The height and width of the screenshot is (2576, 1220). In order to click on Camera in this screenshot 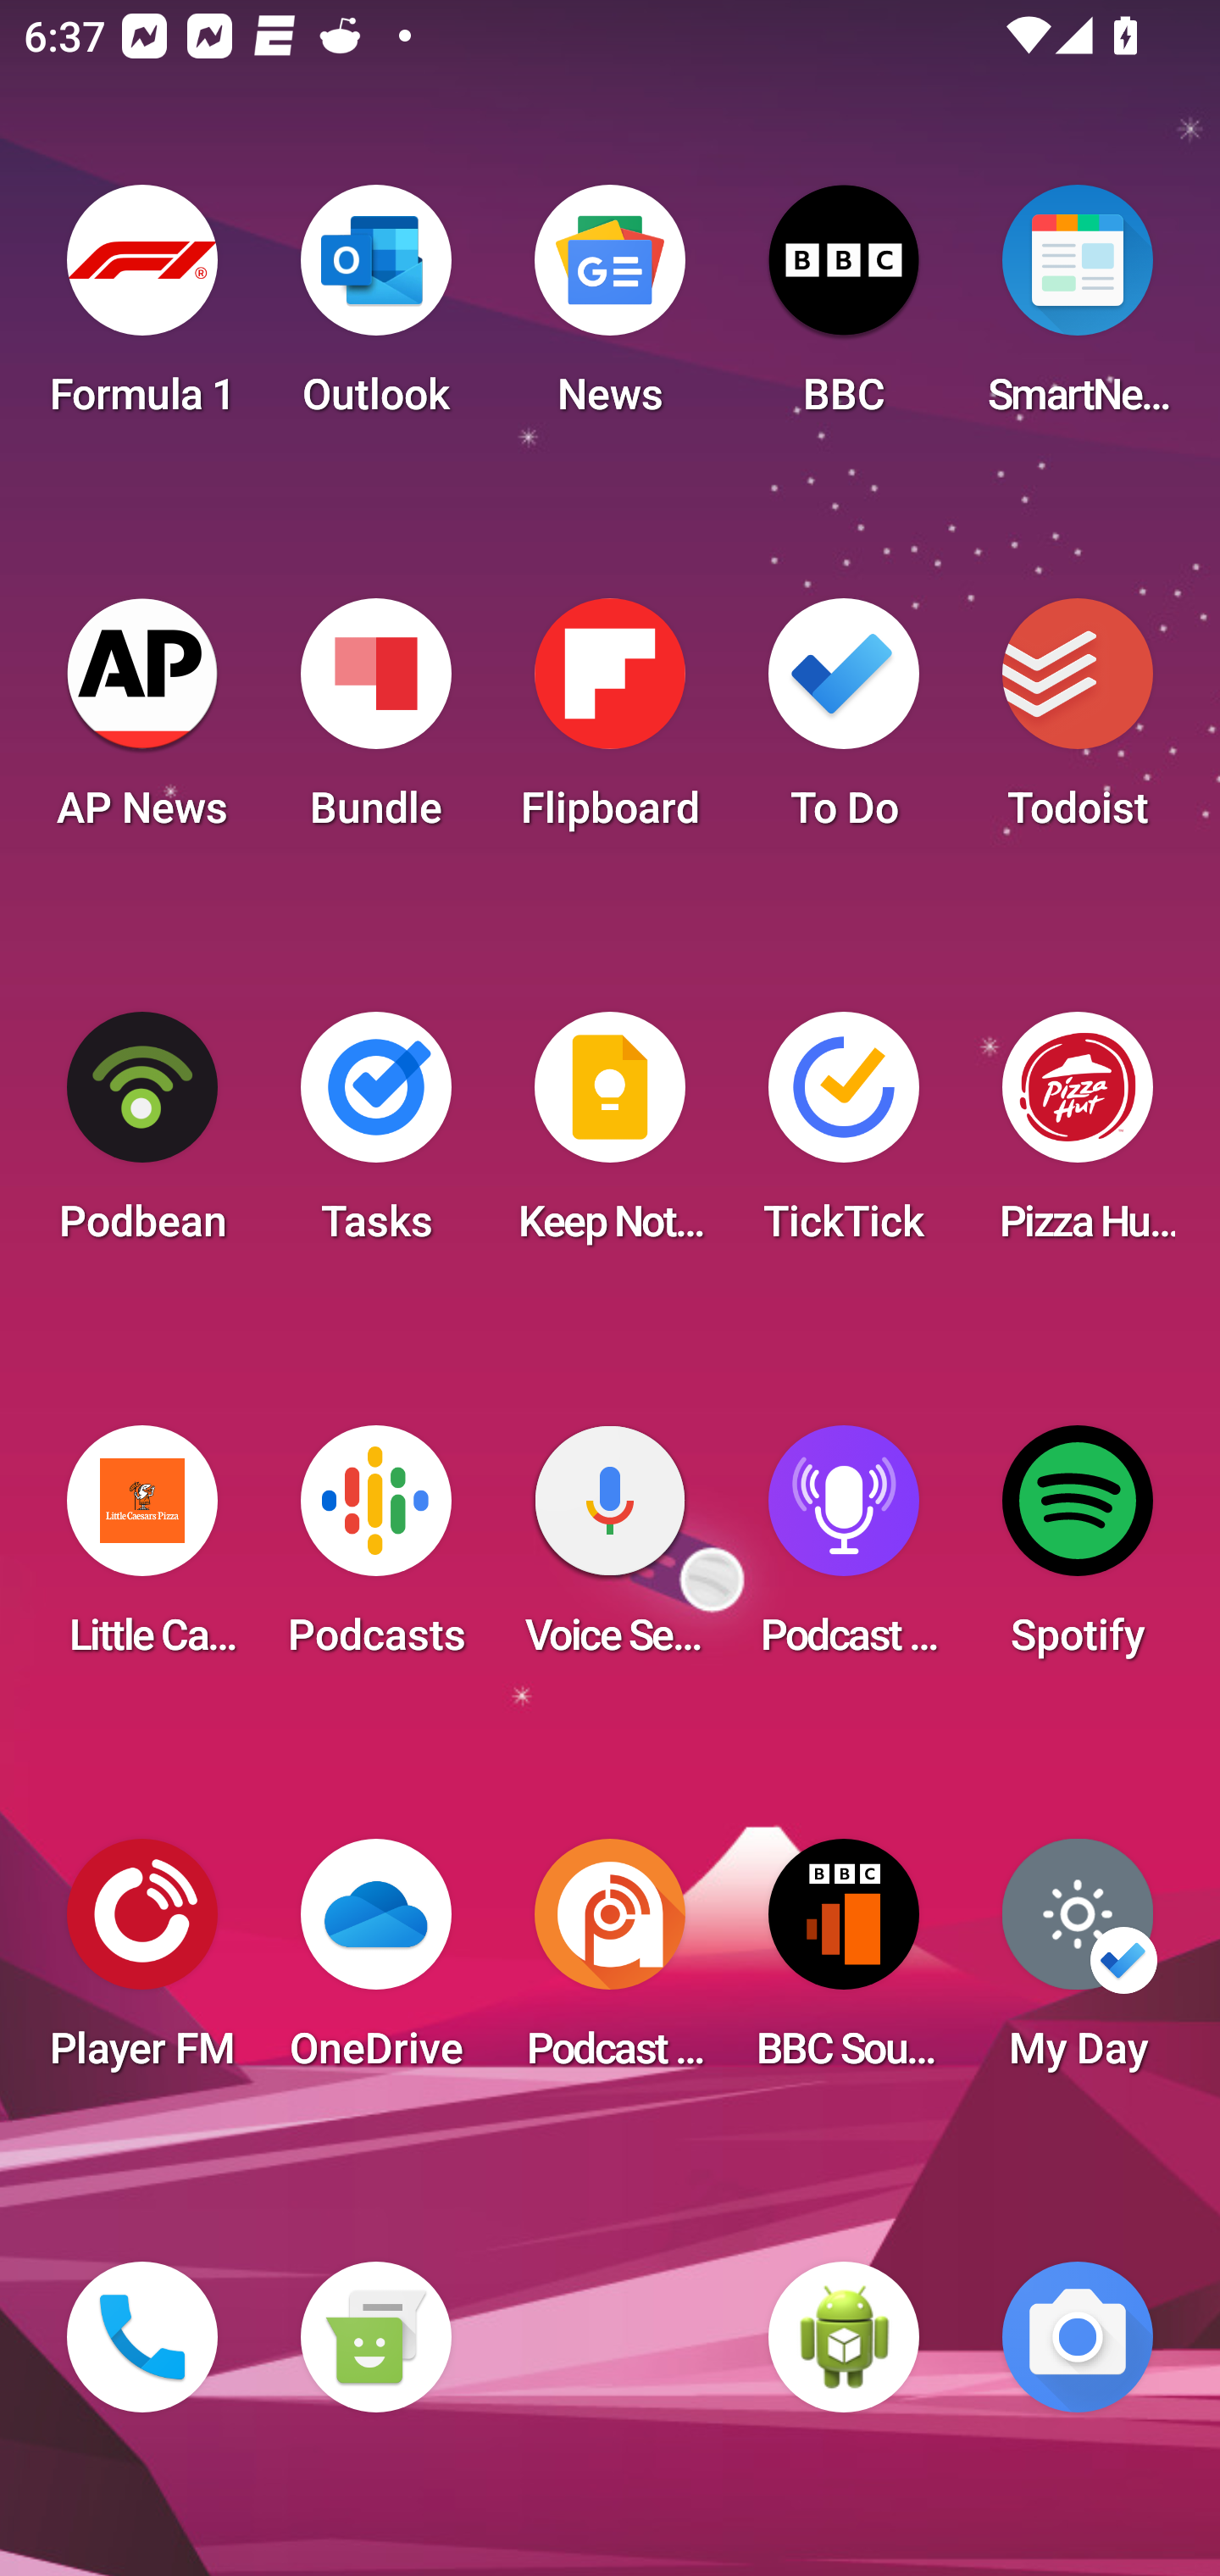, I will do `click(1078, 2337)`.